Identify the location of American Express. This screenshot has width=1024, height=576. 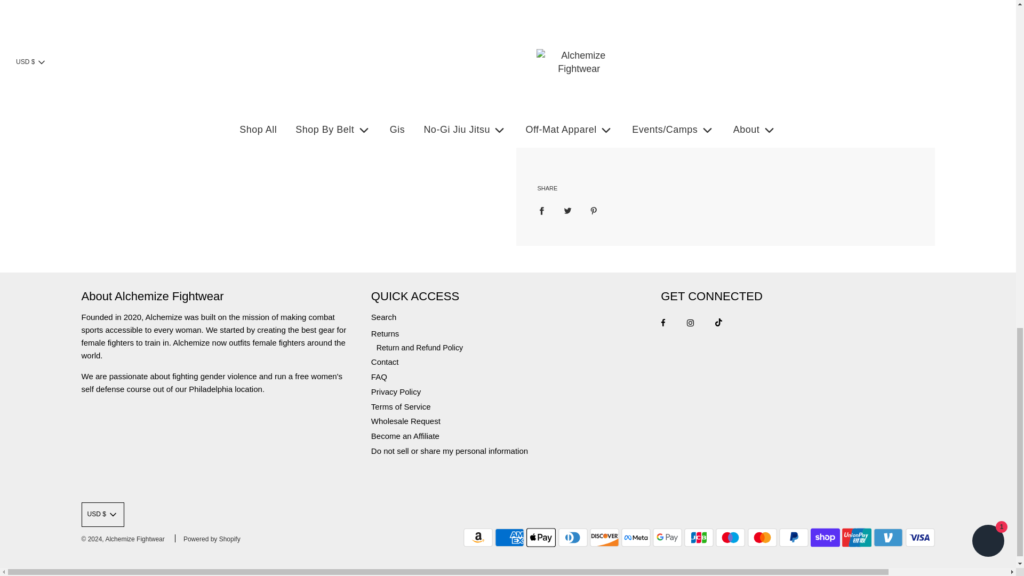
(509, 538).